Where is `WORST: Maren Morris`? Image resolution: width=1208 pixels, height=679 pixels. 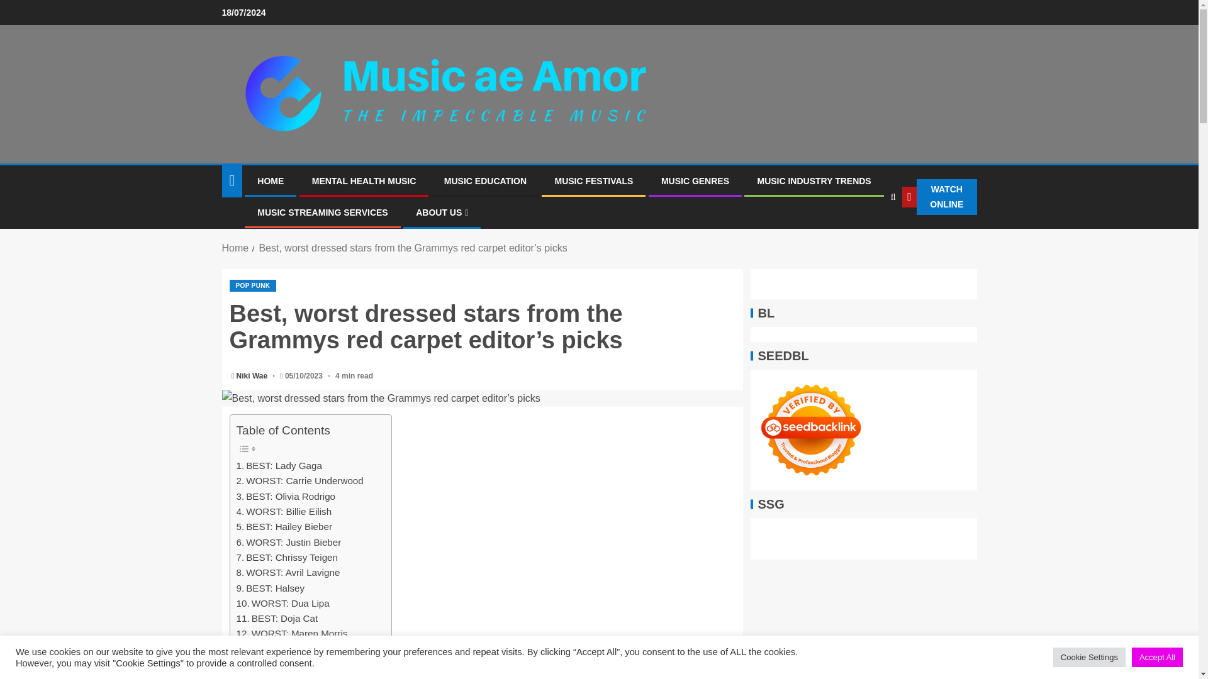
WORST: Maren Morris is located at coordinates (292, 633).